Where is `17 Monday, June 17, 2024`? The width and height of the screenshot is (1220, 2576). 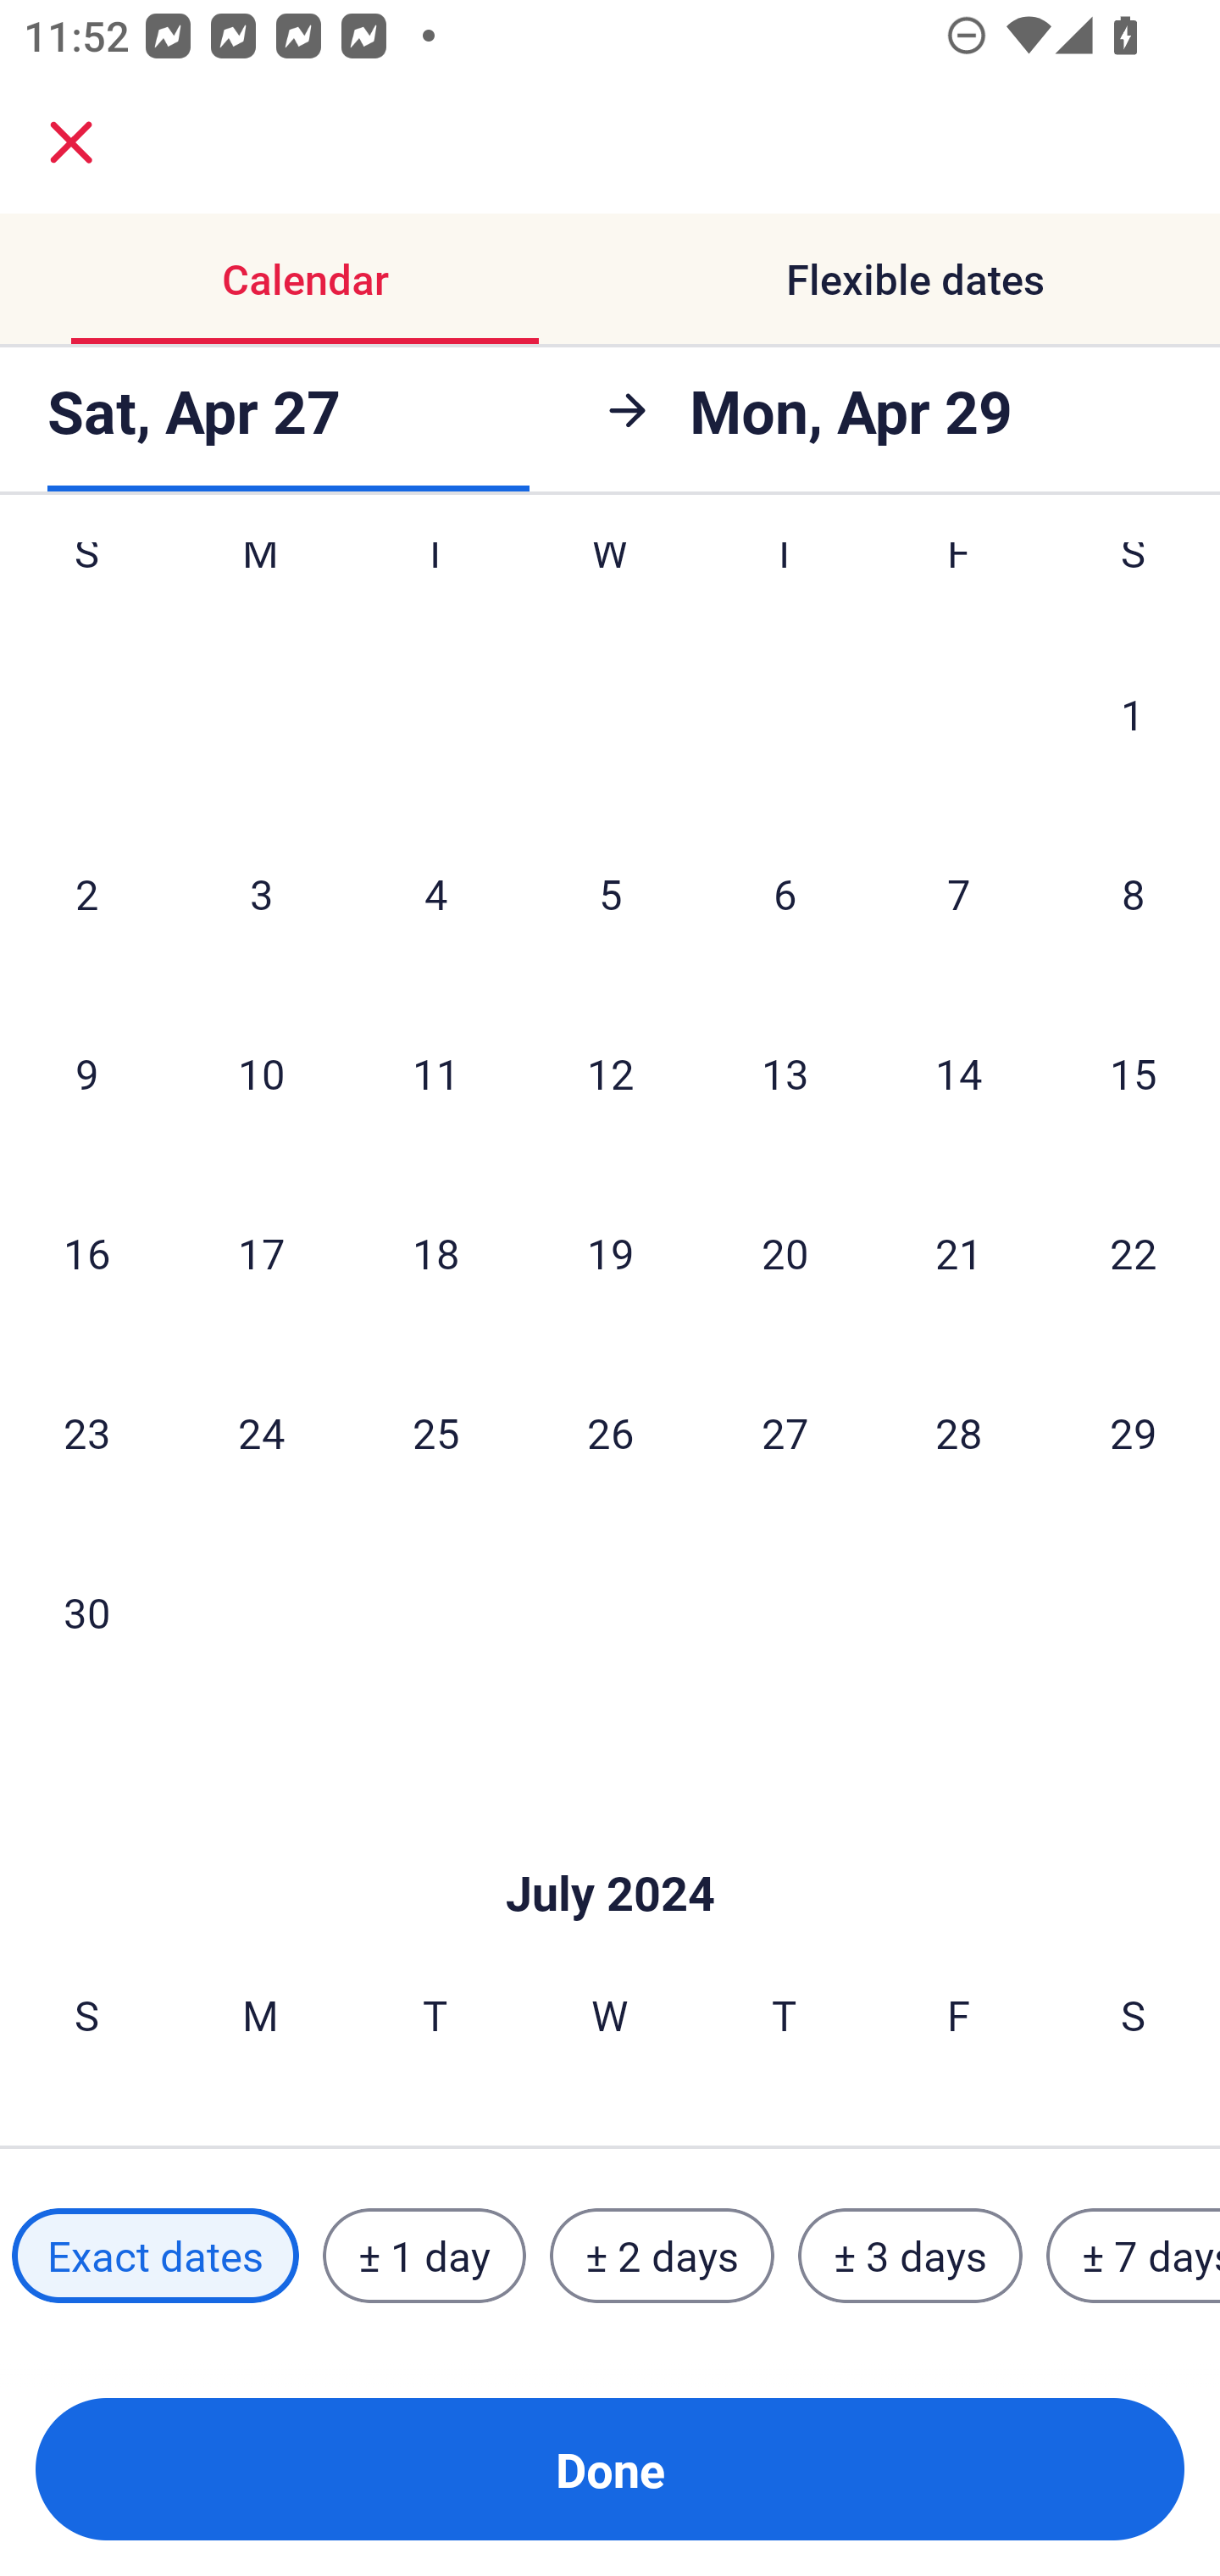 17 Monday, June 17, 2024 is located at coordinates (261, 1252).